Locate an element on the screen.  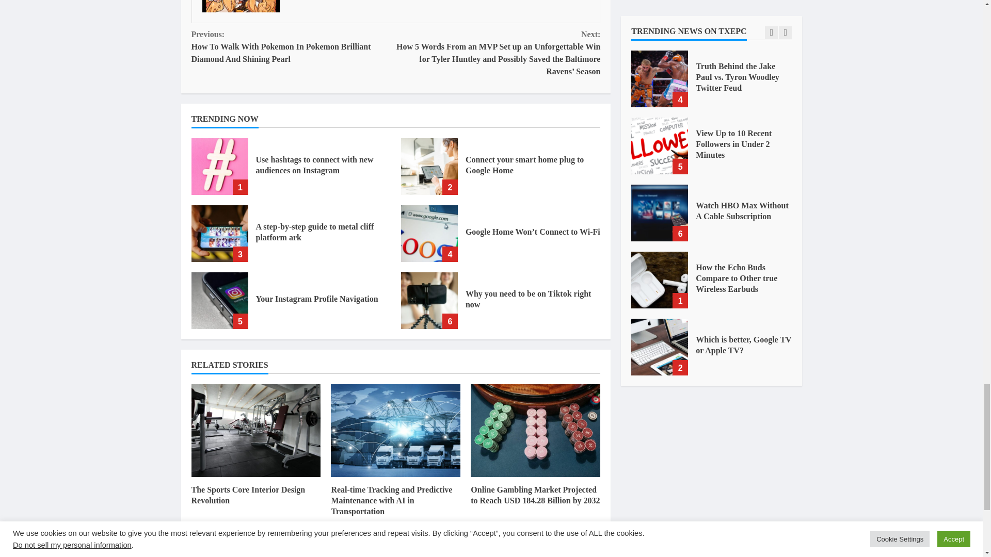
The Sports Core Interior Design Revolution is located at coordinates (255, 430).